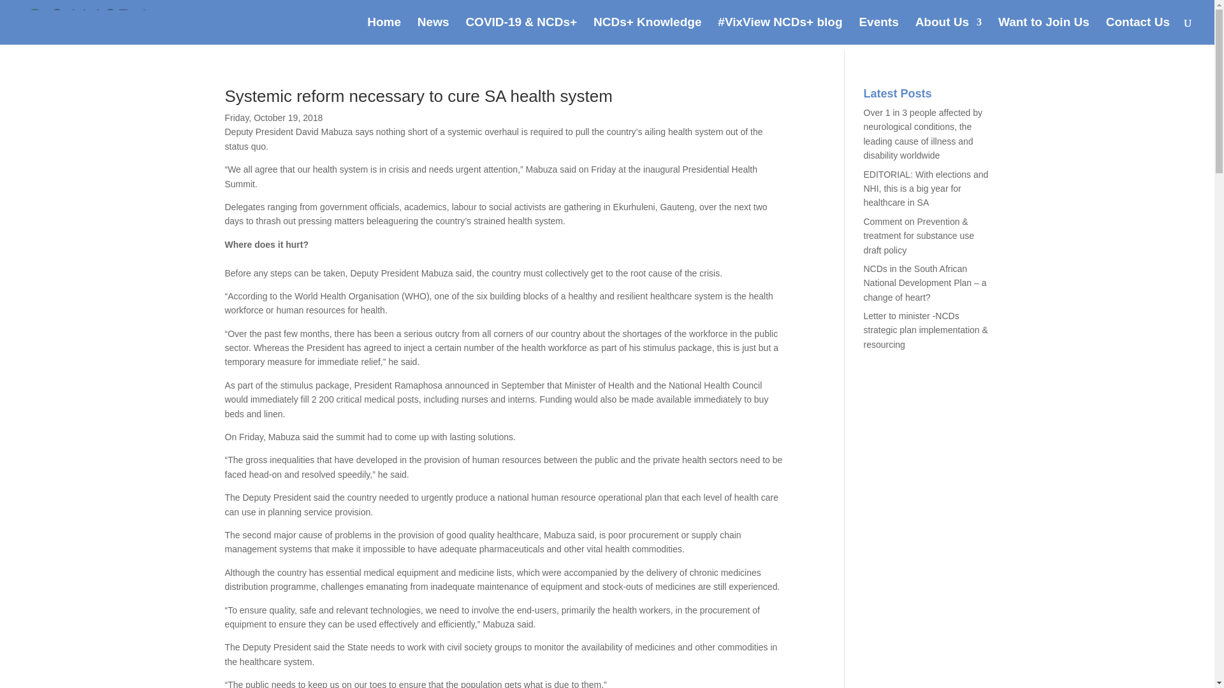 The image size is (1224, 688). I want to click on News, so click(433, 31).